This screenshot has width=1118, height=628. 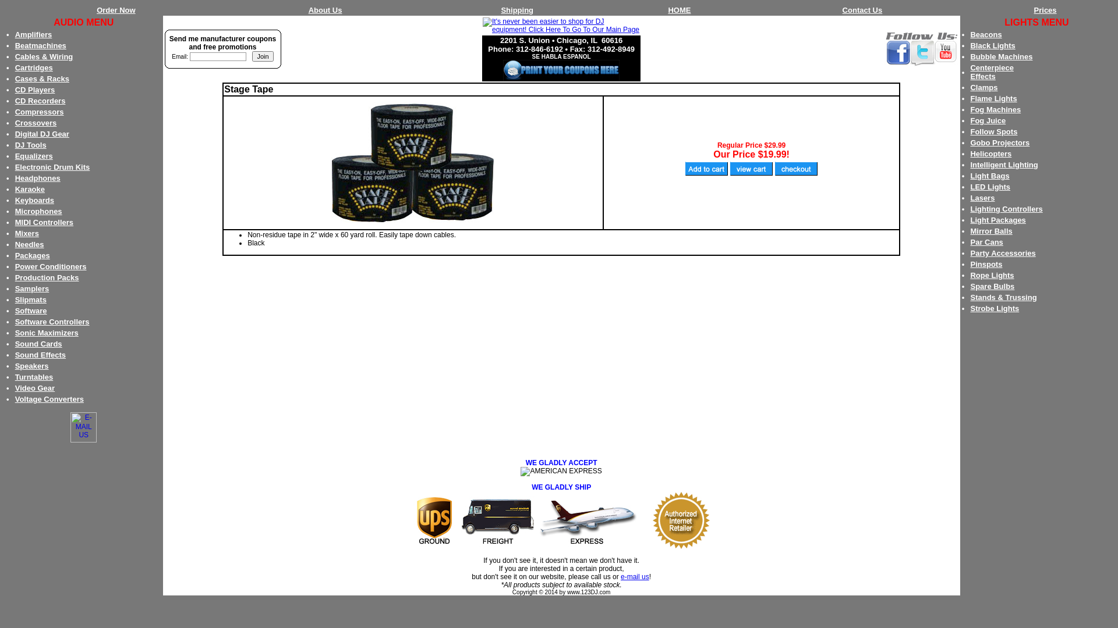 I want to click on Par Cans, so click(x=986, y=242).